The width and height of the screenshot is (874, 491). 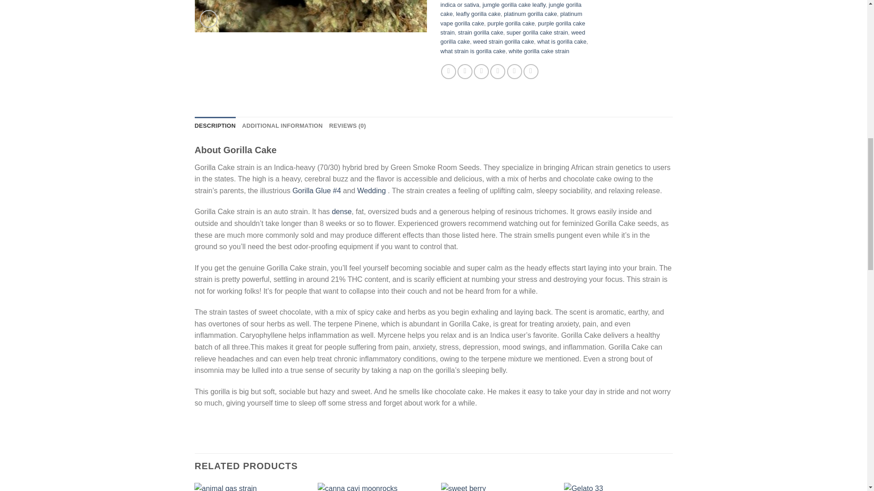 I want to click on Zoom, so click(x=208, y=18).